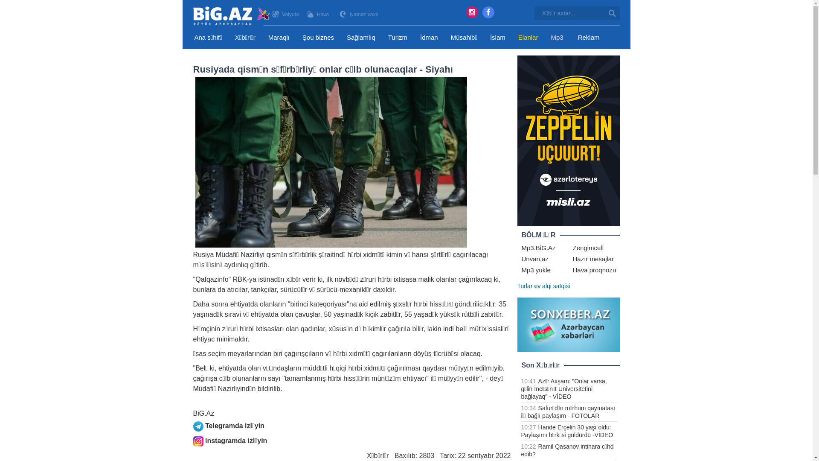 This screenshot has width=819, height=461. What do you see at coordinates (203, 413) in the screenshot?
I see `BiG.Az` at bounding box center [203, 413].